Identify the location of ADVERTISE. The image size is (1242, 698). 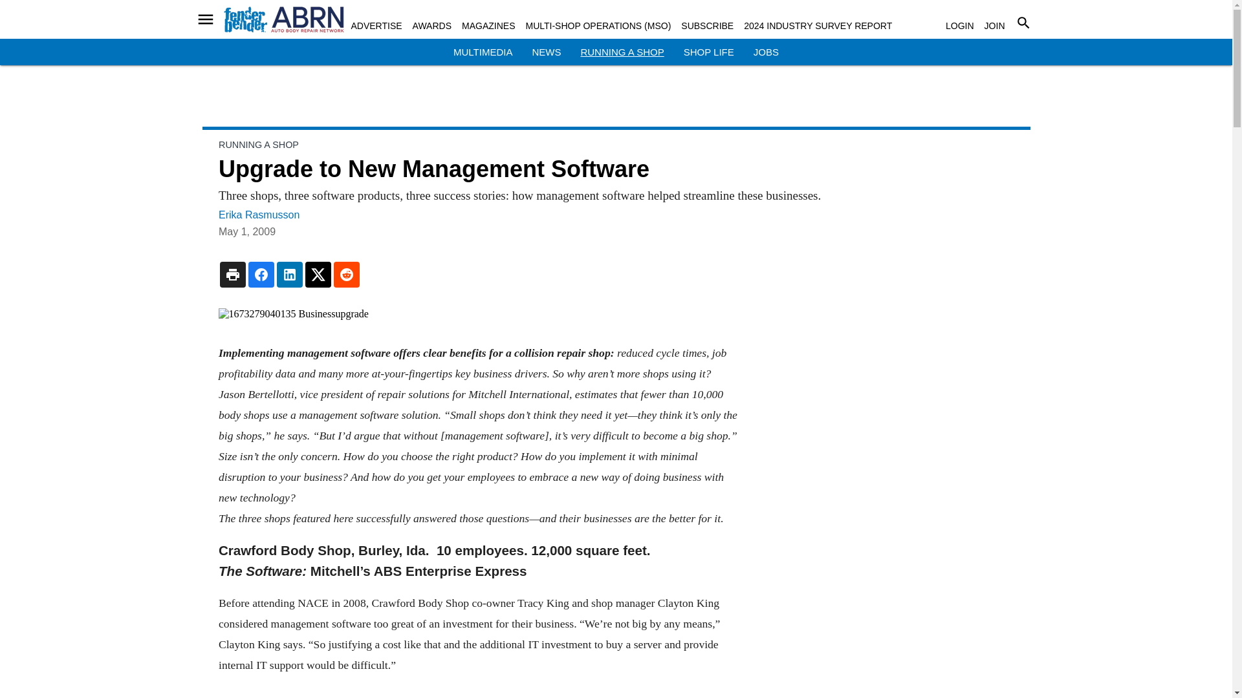
(375, 26).